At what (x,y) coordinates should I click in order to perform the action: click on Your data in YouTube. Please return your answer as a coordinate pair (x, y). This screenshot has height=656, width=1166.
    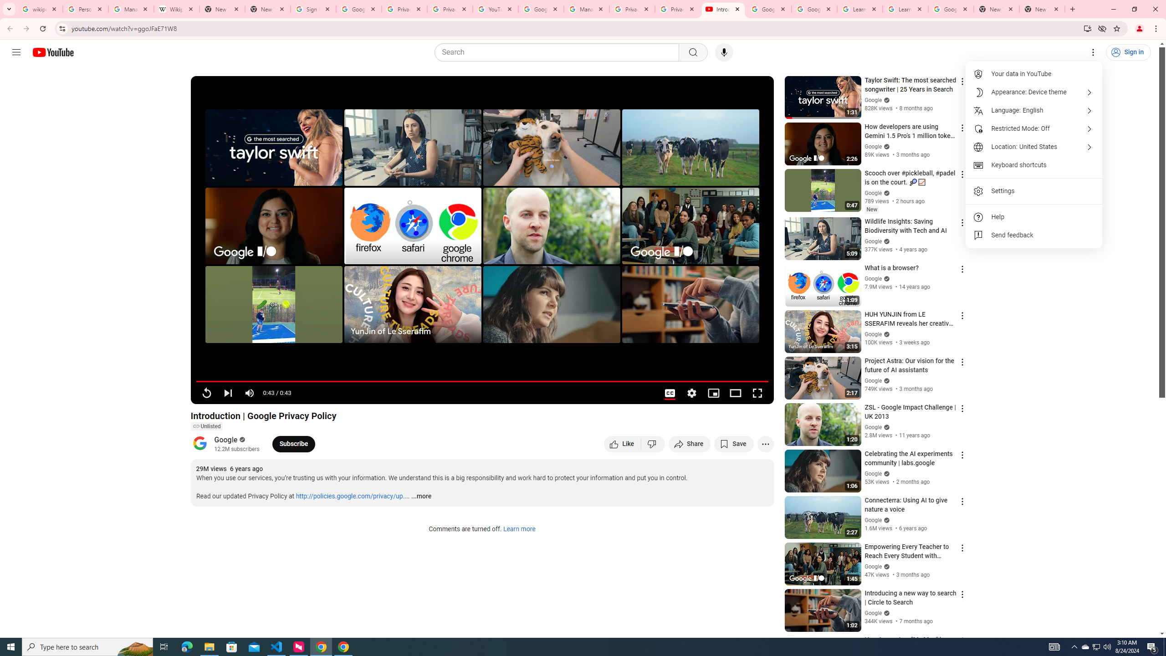
    Looking at the image, I should click on (1034, 74).